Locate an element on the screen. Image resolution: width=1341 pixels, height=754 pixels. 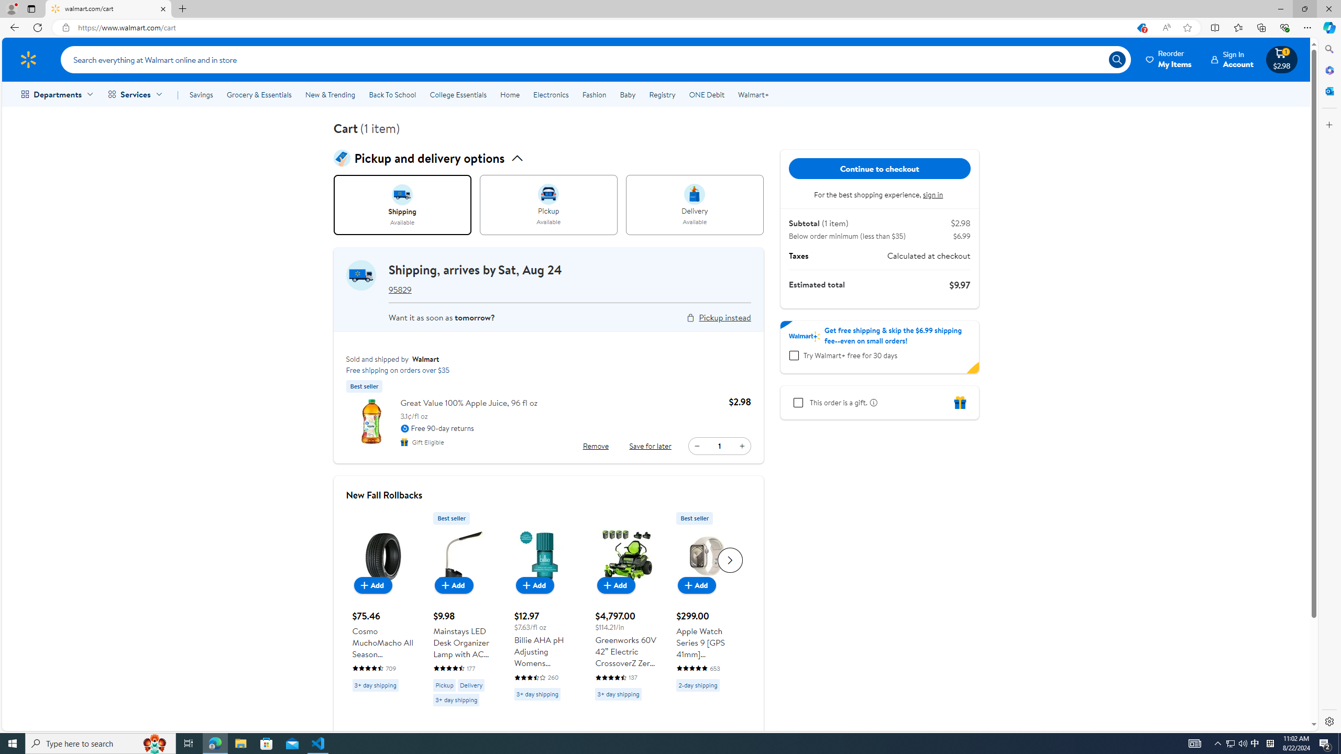
Try Walmart+ free for 30 days is located at coordinates (794, 355).